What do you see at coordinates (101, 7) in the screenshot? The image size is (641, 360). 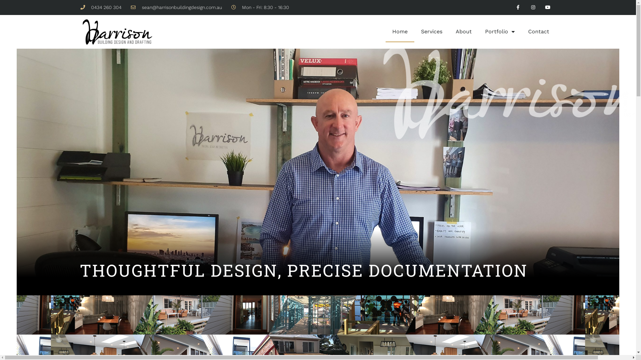 I see `0434 260 304` at bounding box center [101, 7].